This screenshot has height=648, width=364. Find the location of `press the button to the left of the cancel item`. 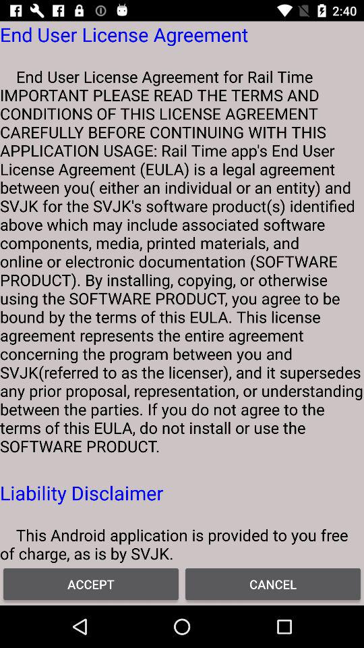

press the button to the left of the cancel item is located at coordinates (91, 583).